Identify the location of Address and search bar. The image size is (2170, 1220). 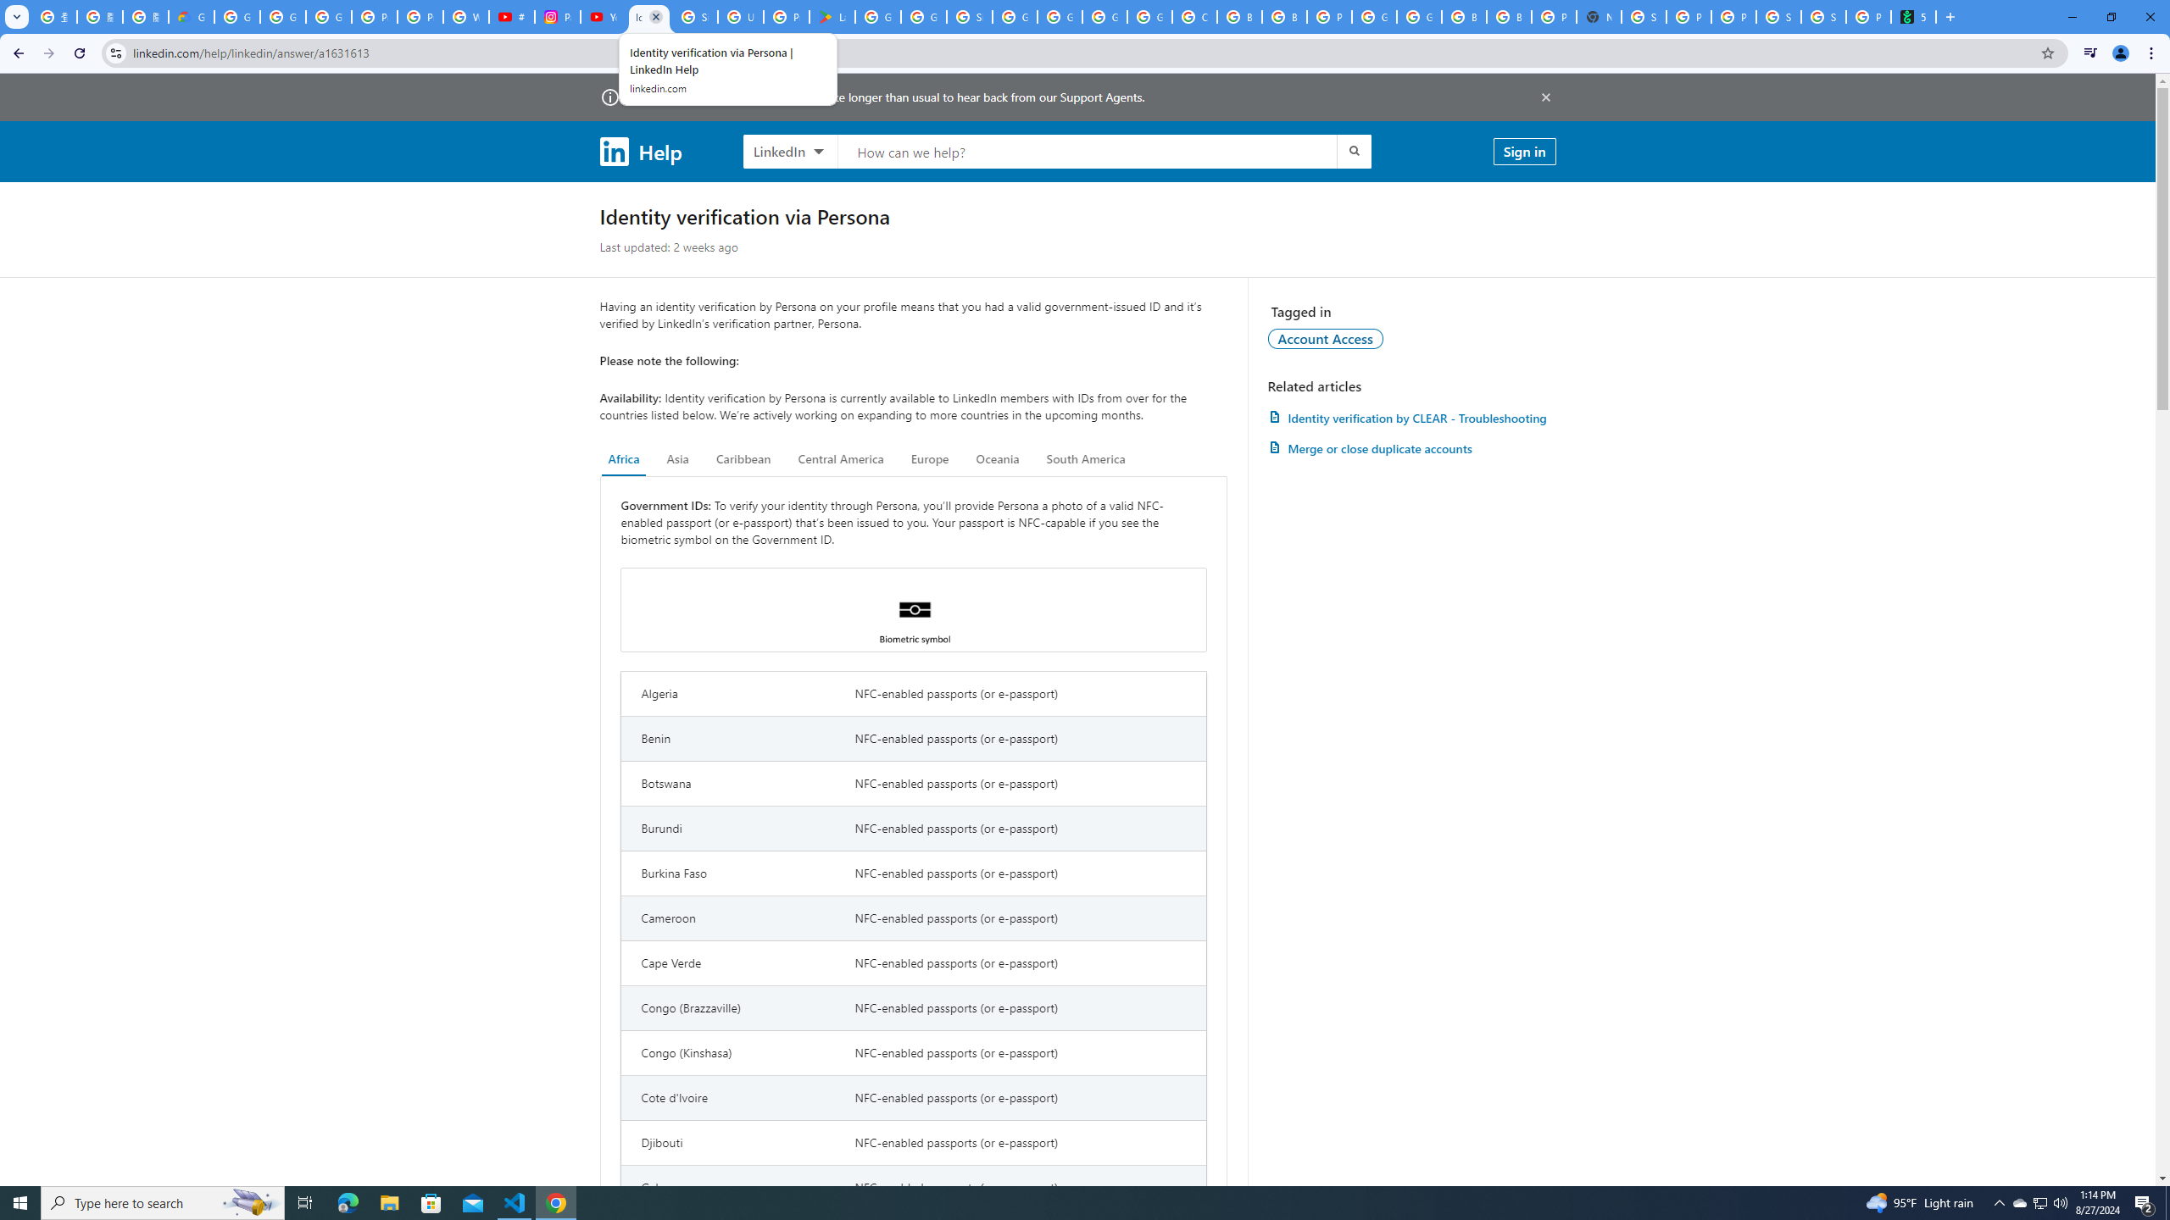
(1082, 53).